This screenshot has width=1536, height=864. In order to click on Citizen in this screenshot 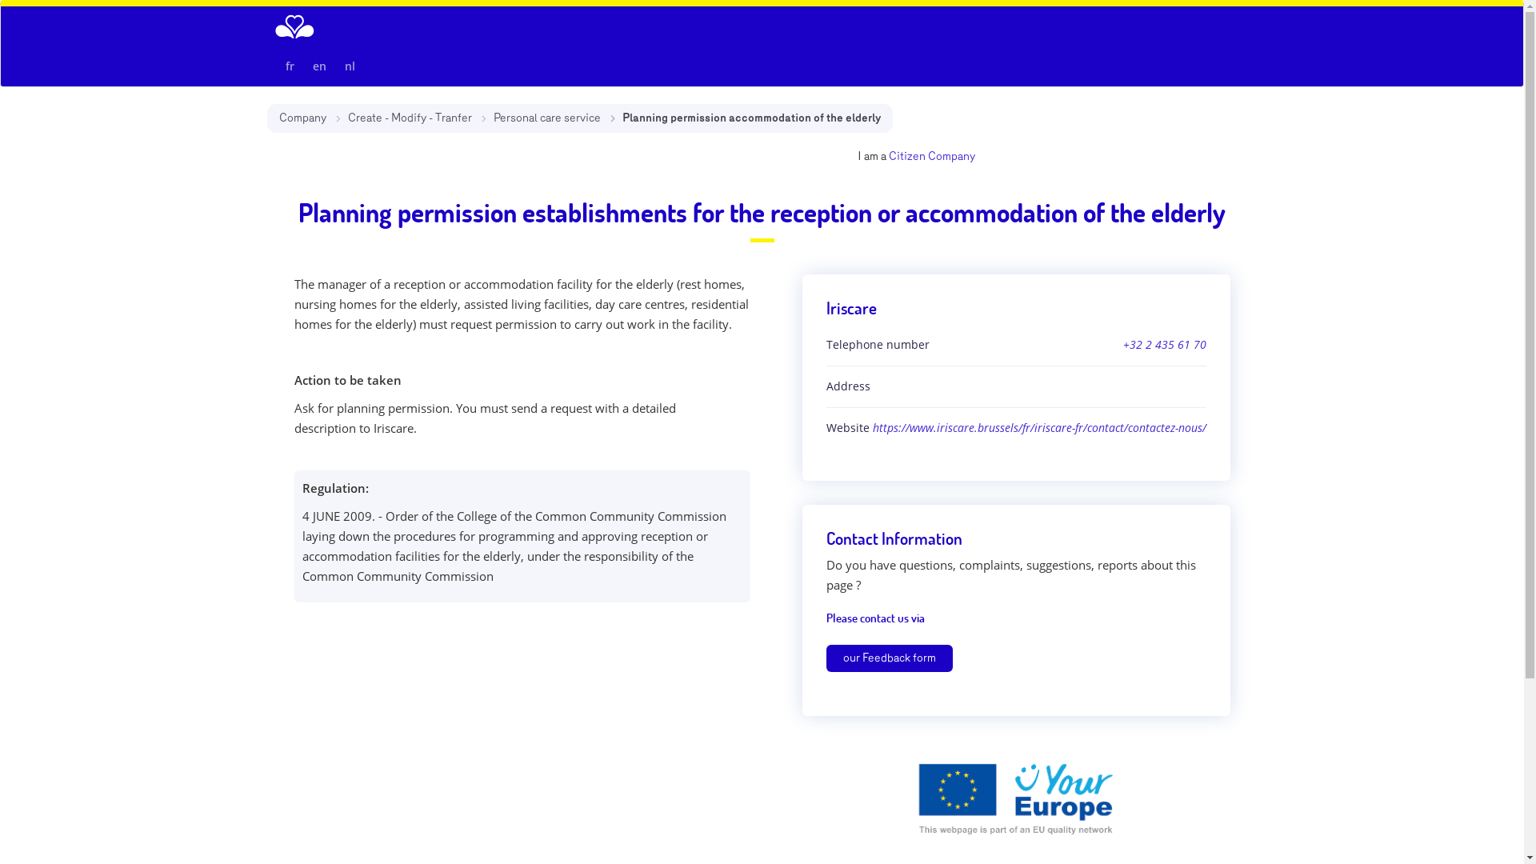, I will do `click(906, 156)`.